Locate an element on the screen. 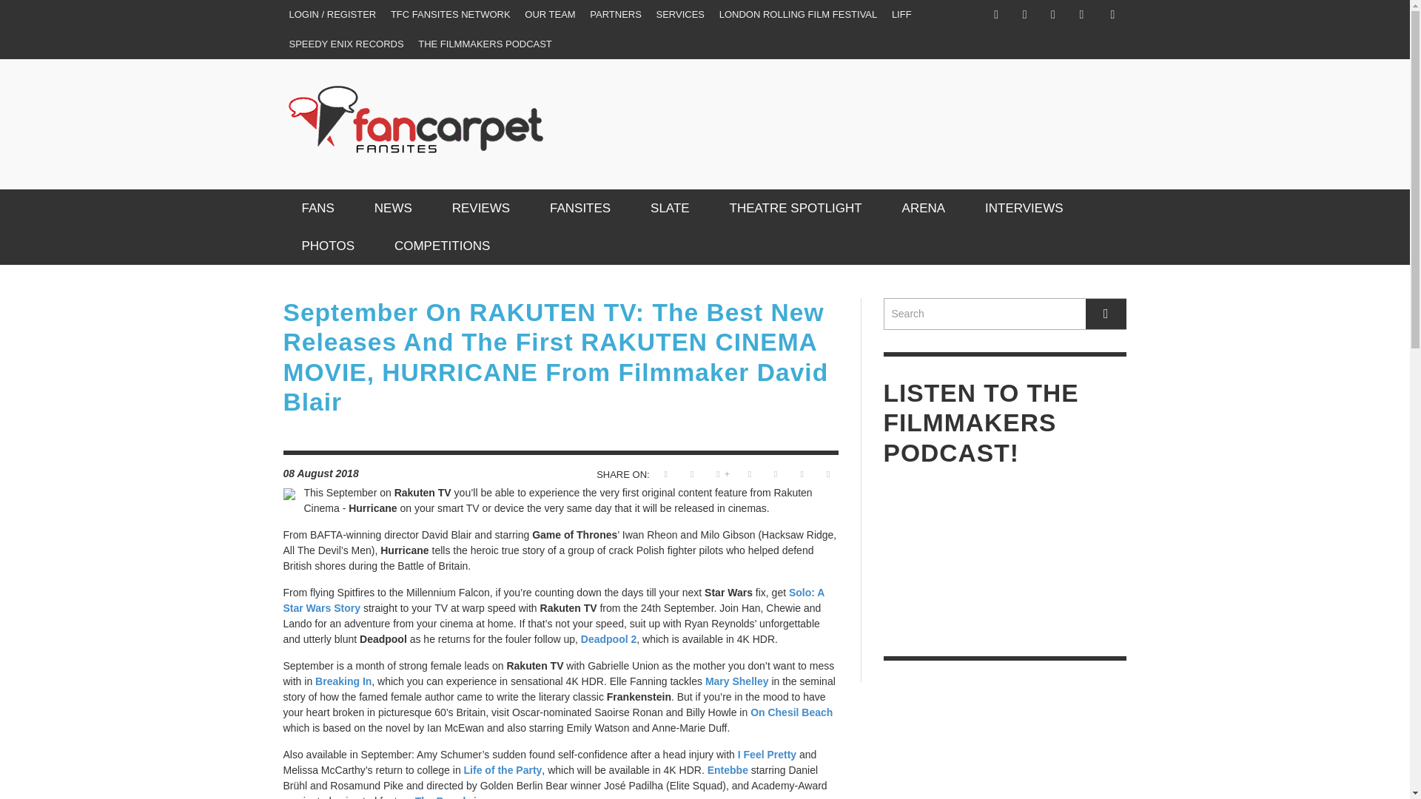  LIFF is located at coordinates (901, 15).